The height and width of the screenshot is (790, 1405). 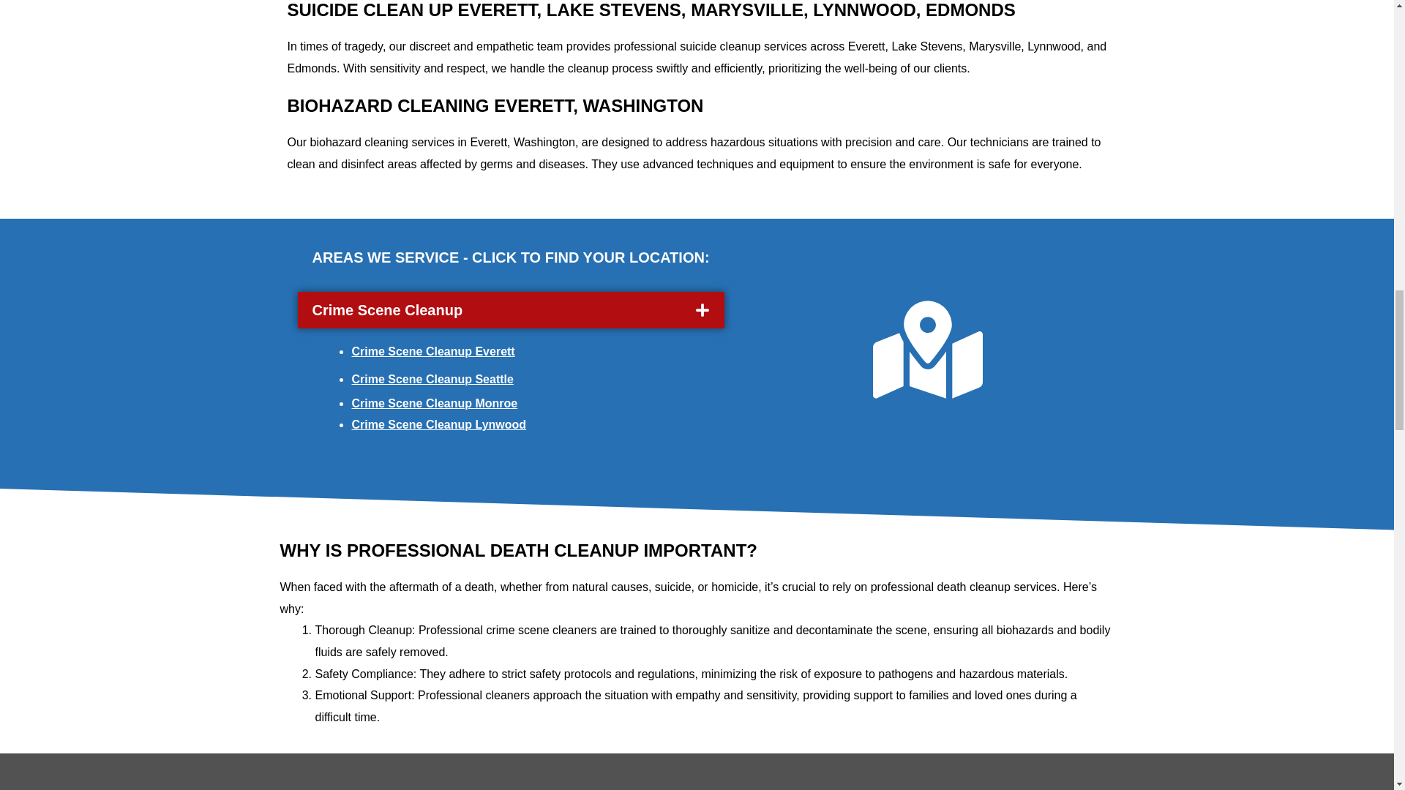 I want to click on Crime Scene Cleanup Everett, so click(x=432, y=351).